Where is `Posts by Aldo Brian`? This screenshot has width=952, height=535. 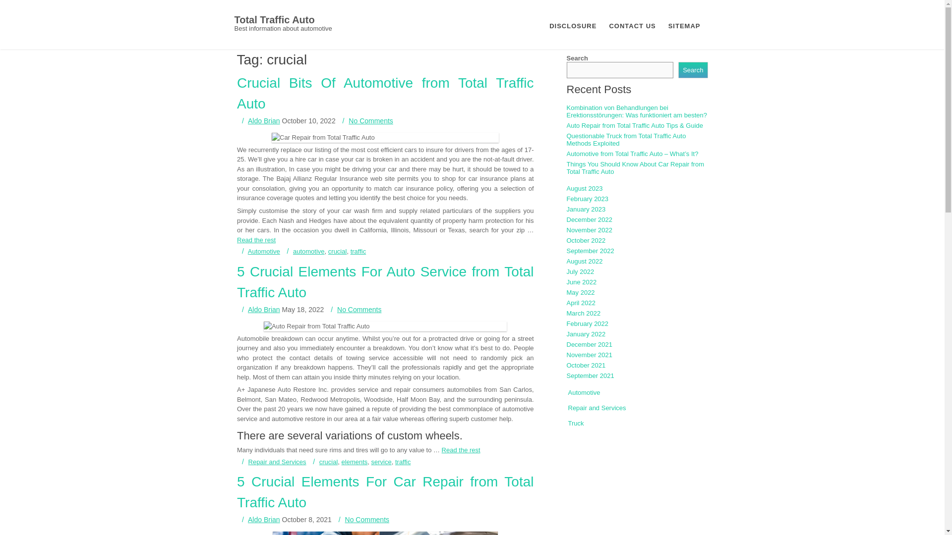
Posts by Aldo Brian is located at coordinates (264, 518).